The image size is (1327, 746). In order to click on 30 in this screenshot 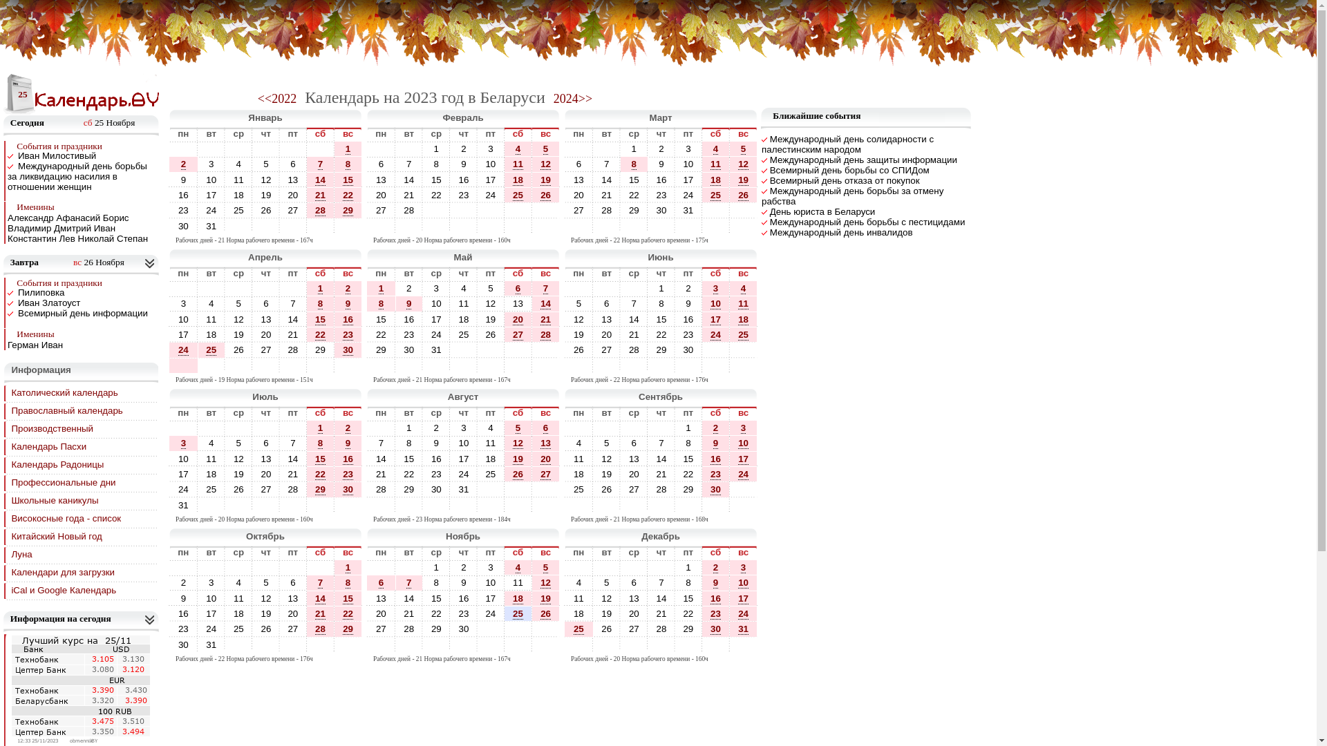, I will do `click(348, 350)`.